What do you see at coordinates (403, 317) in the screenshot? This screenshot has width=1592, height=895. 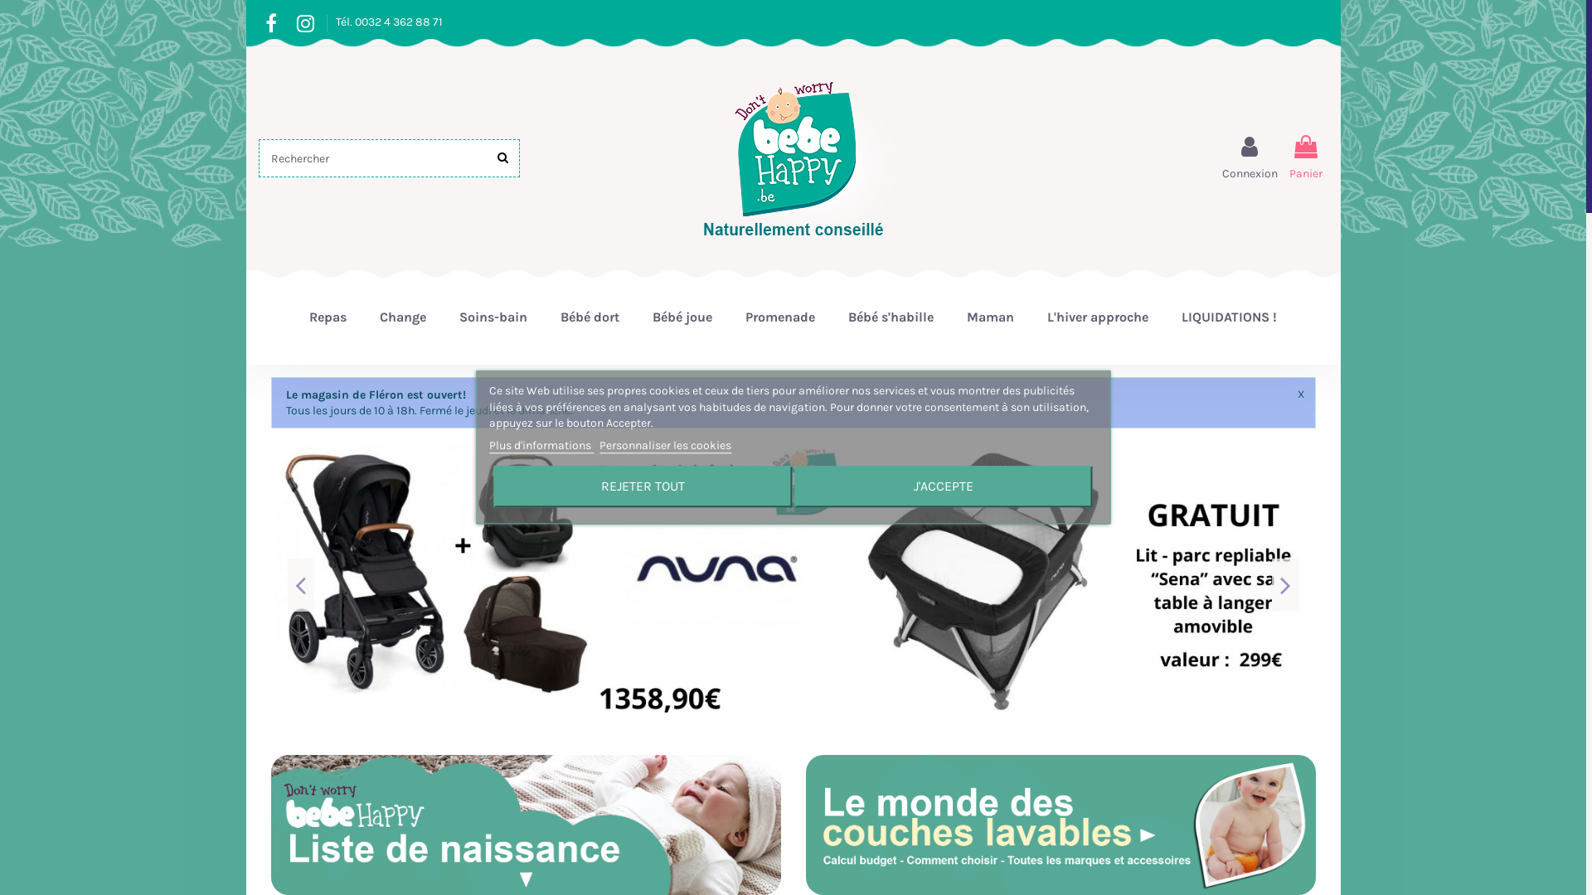 I see `Change` at bounding box center [403, 317].